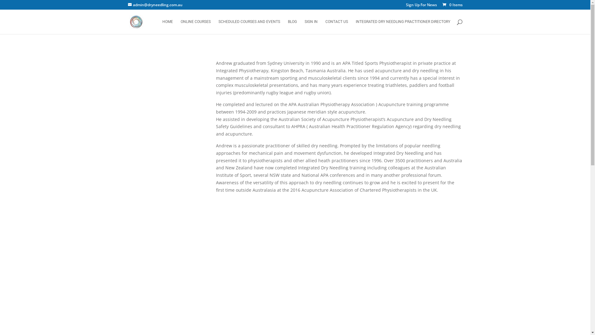  What do you see at coordinates (155, 5) in the screenshot?
I see `admin@dryneedling.com.au` at bounding box center [155, 5].